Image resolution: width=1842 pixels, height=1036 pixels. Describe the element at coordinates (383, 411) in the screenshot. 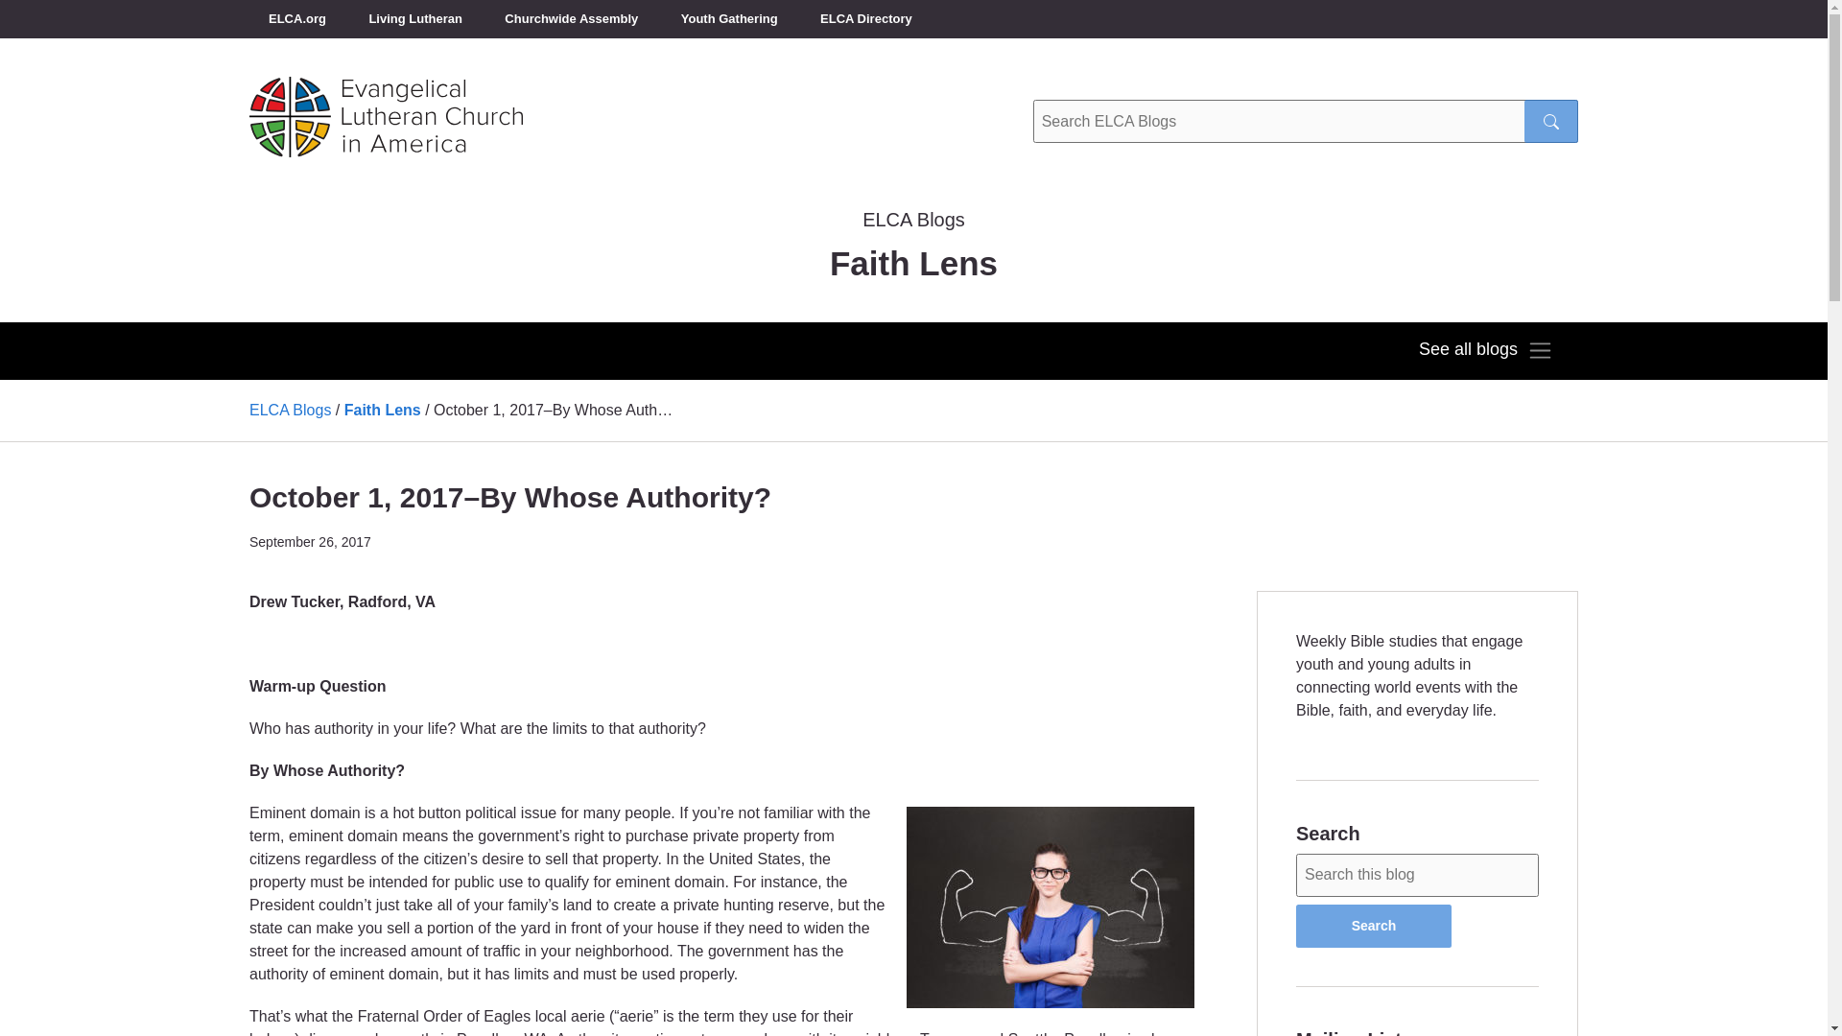

I see `Faith Lens` at that location.